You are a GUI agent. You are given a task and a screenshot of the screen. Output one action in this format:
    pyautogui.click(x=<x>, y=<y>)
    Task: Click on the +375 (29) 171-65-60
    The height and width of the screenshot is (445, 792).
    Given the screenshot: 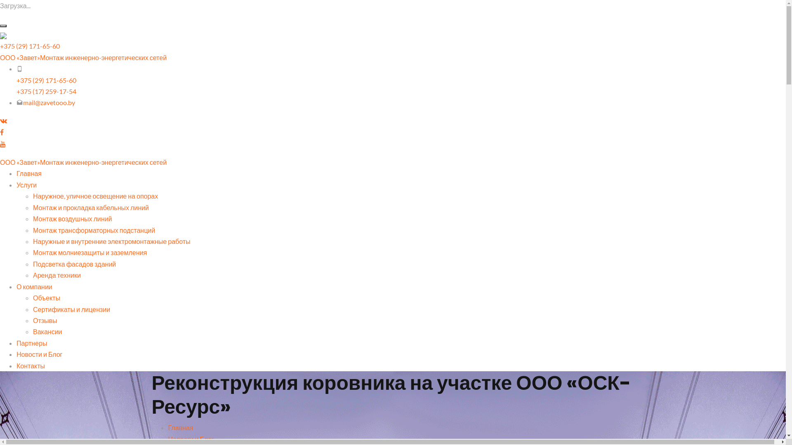 What is the action you would take?
    pyautogui.click(x=46, y=80)
    